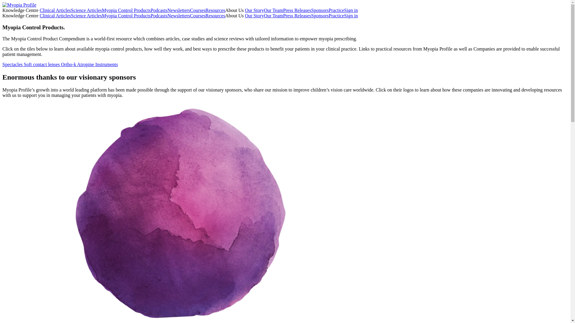  I want to click on Science Articles, so click(86, 10).